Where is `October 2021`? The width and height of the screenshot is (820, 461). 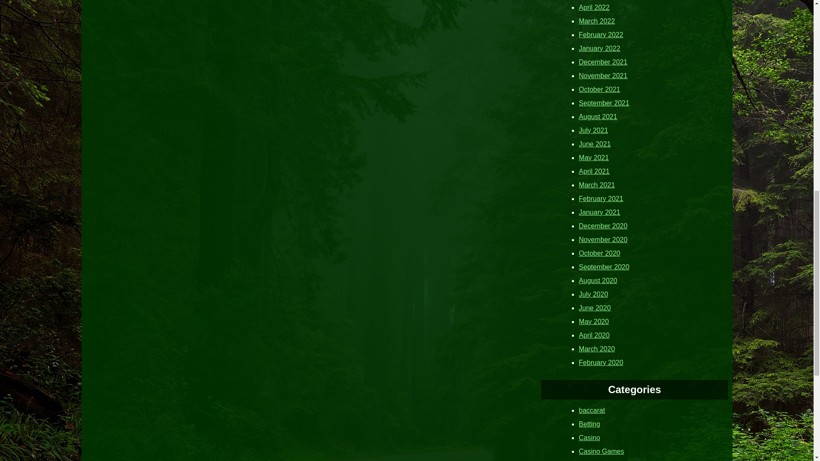
October 2021 is located at coordinates (599, 89).